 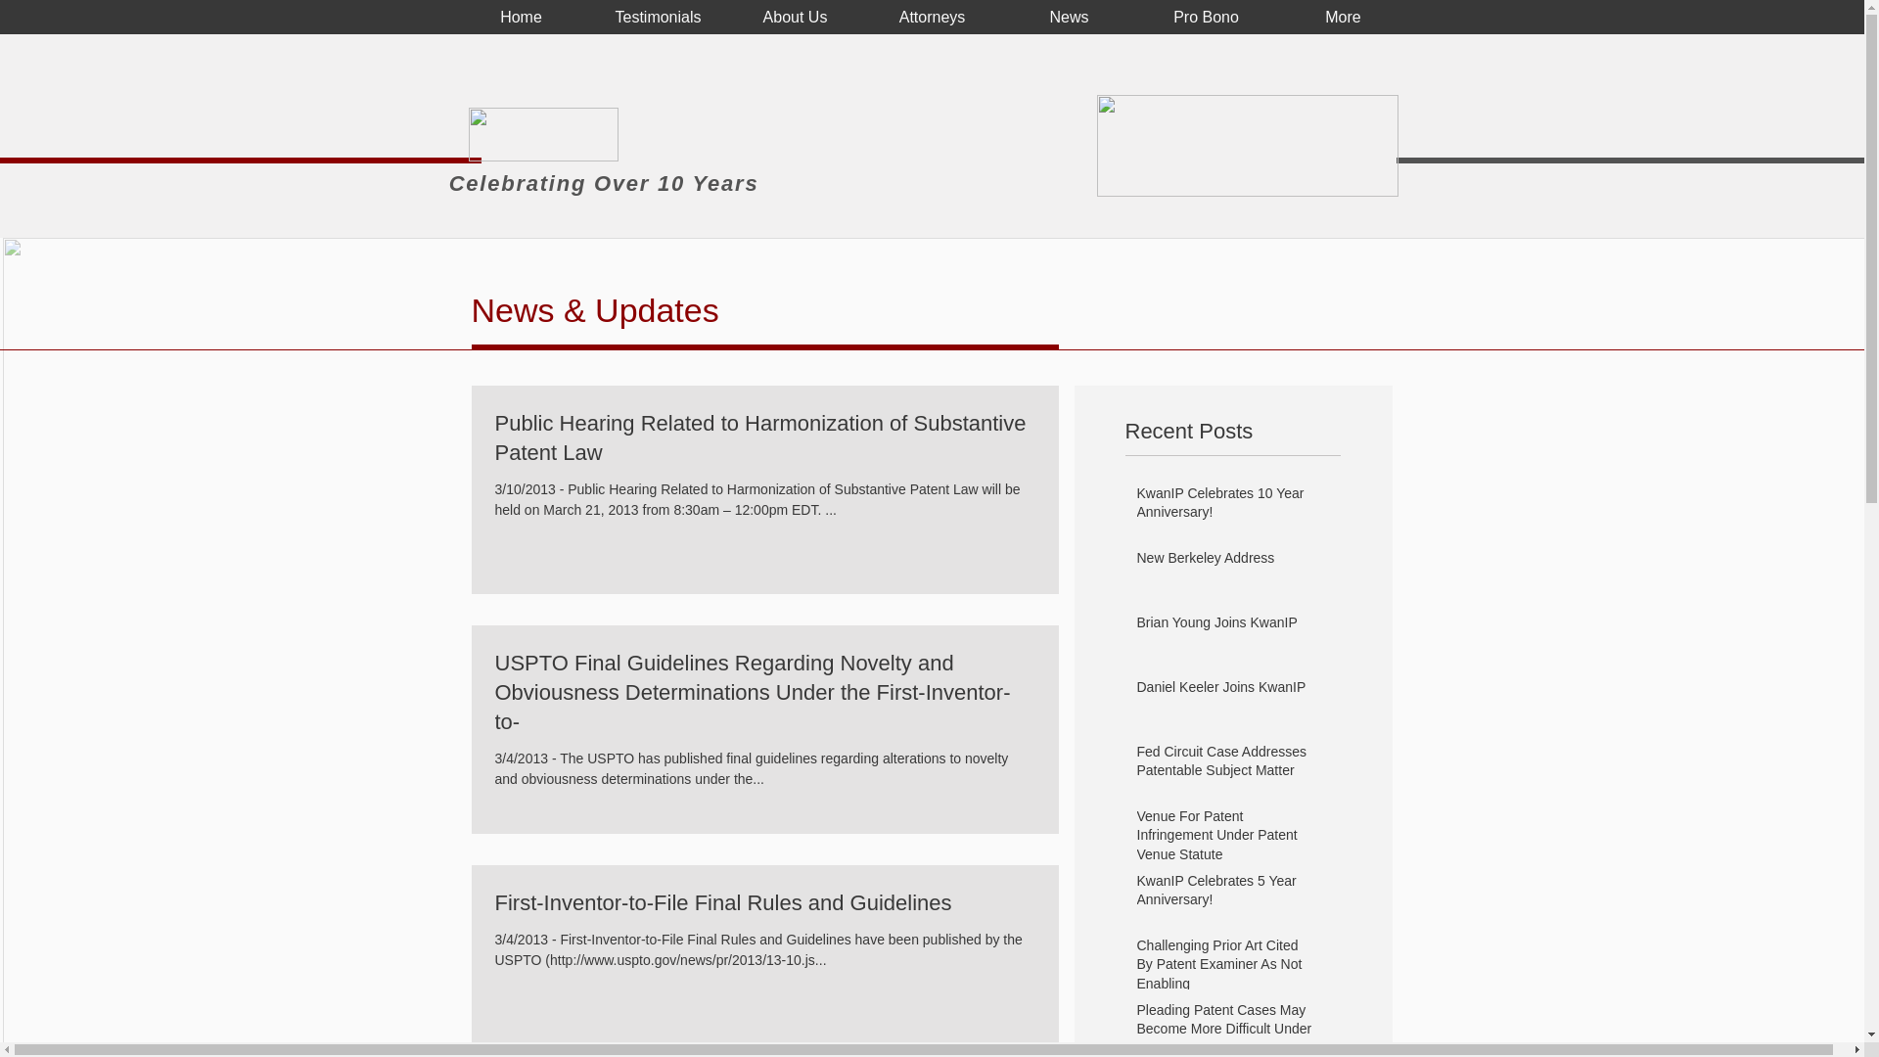 What do you see at coordinates (1225, 626) in the screenshot?
I see `Brian Young Joins KwanIP` at bounding box center [1225, 626].